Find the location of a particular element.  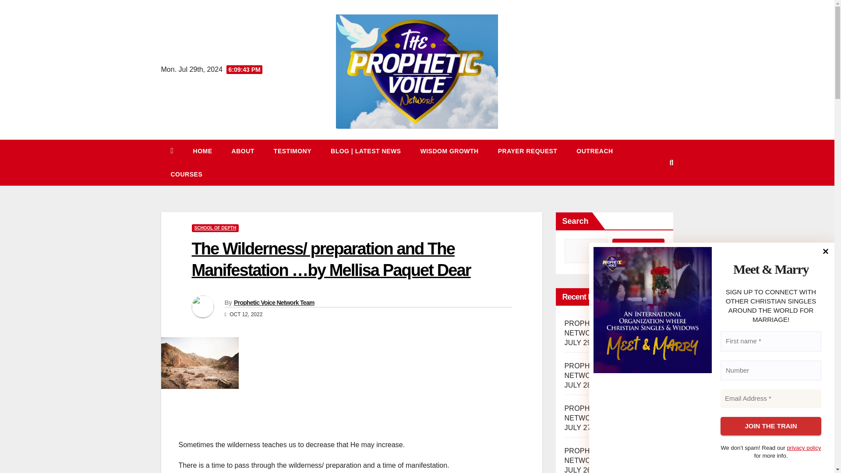

ABOUT is located at coordinates (243, 151).